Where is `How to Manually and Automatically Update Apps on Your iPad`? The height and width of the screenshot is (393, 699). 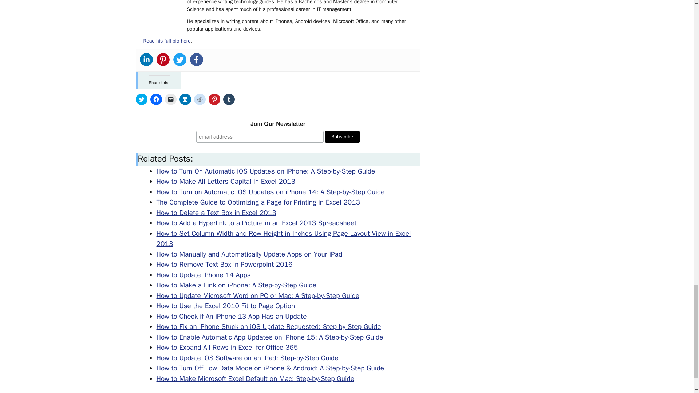 How to Manually and Automatically Update Apps on Your iPad is located at coordinates (249, 254).